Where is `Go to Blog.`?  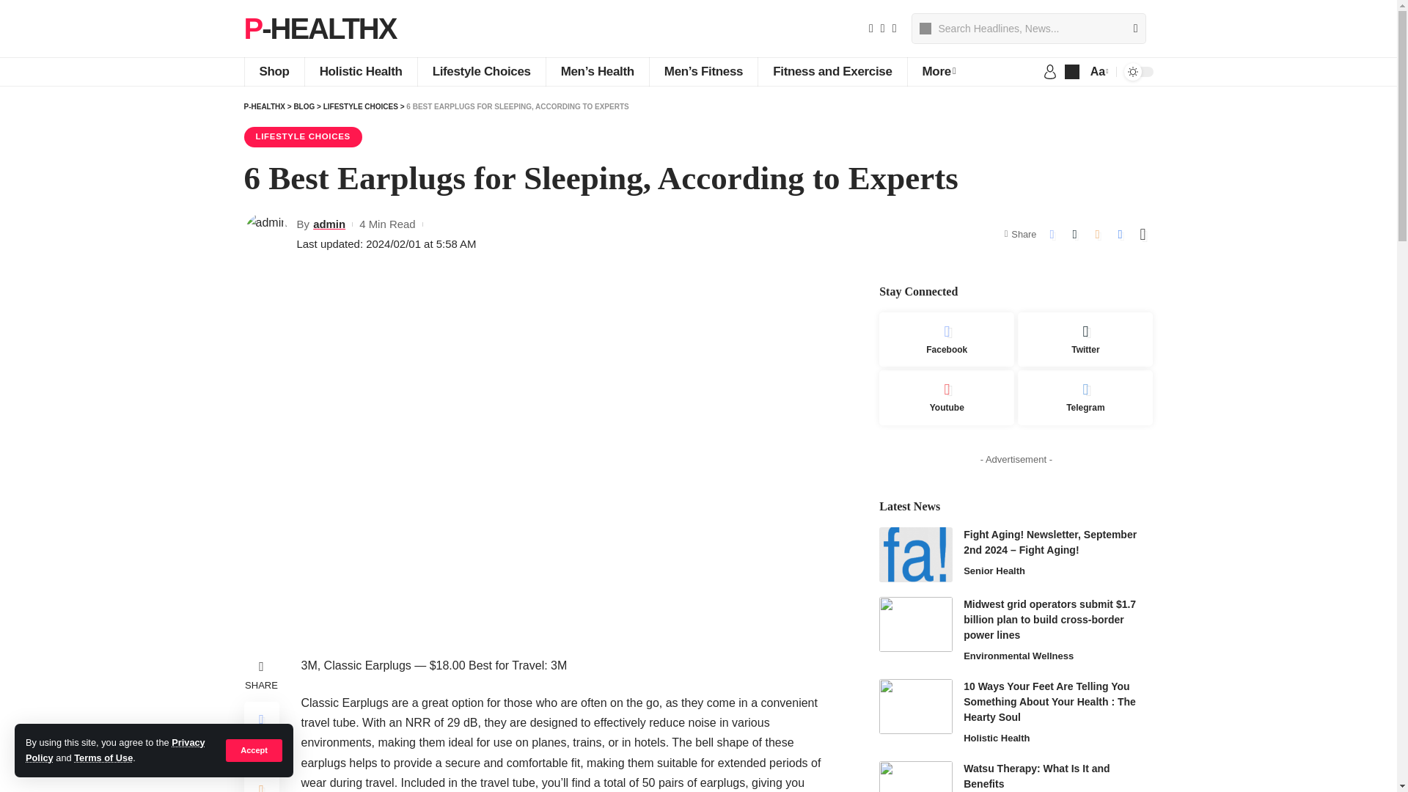
Go to Blog. is located at coordinates (304, 107).